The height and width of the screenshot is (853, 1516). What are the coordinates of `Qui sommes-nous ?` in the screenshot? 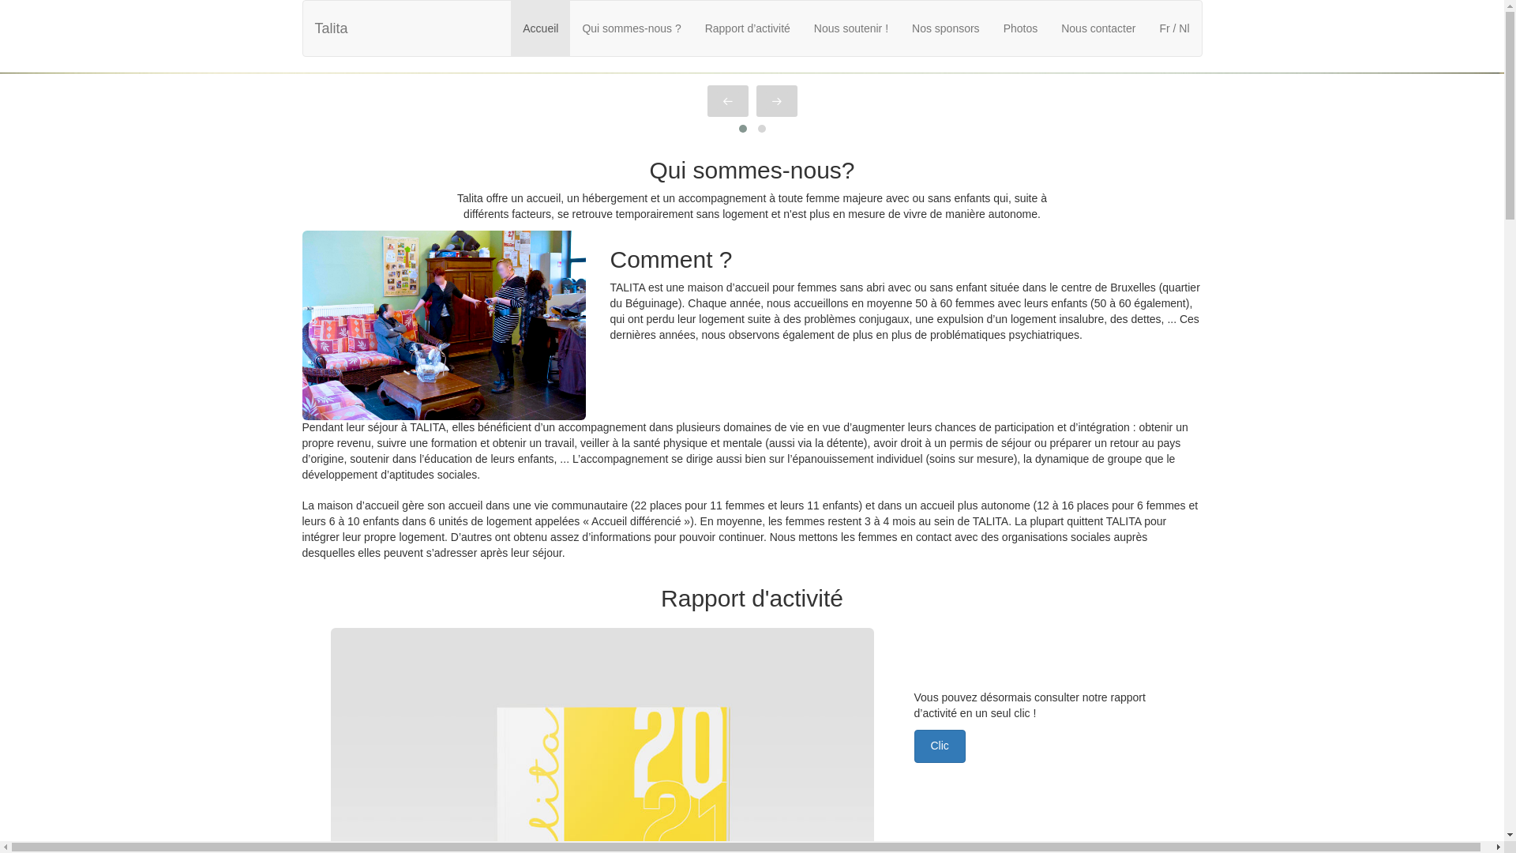 It's located at (632, 28).